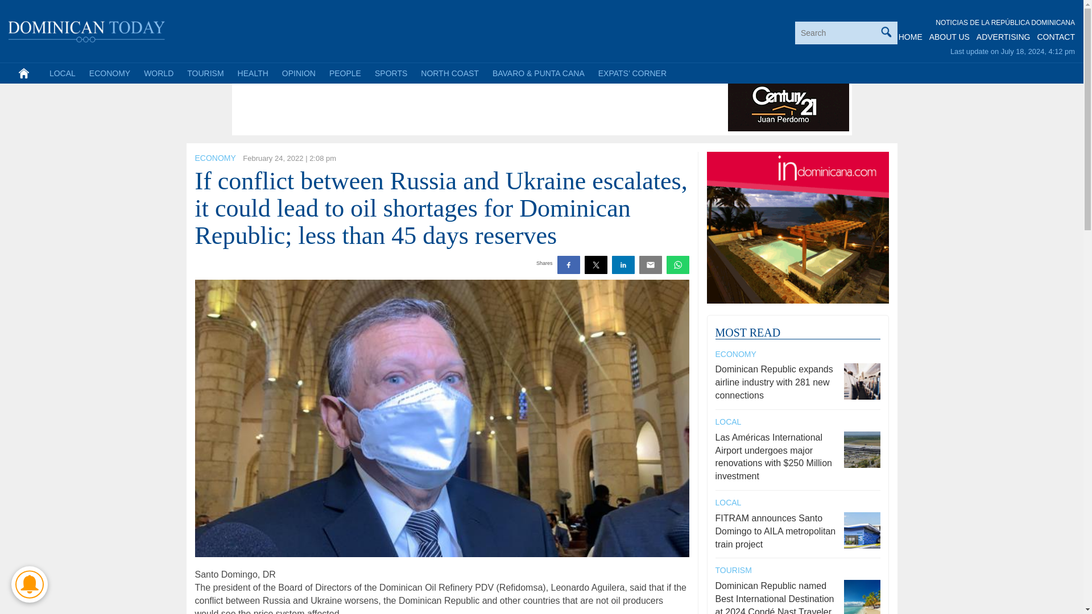 Image resolution: width=1092 pixels, height=614 pixels. What do you see at coordinates (158, 73) in the screenshot?
I see `WORLD` at bounding box center [158, 73].